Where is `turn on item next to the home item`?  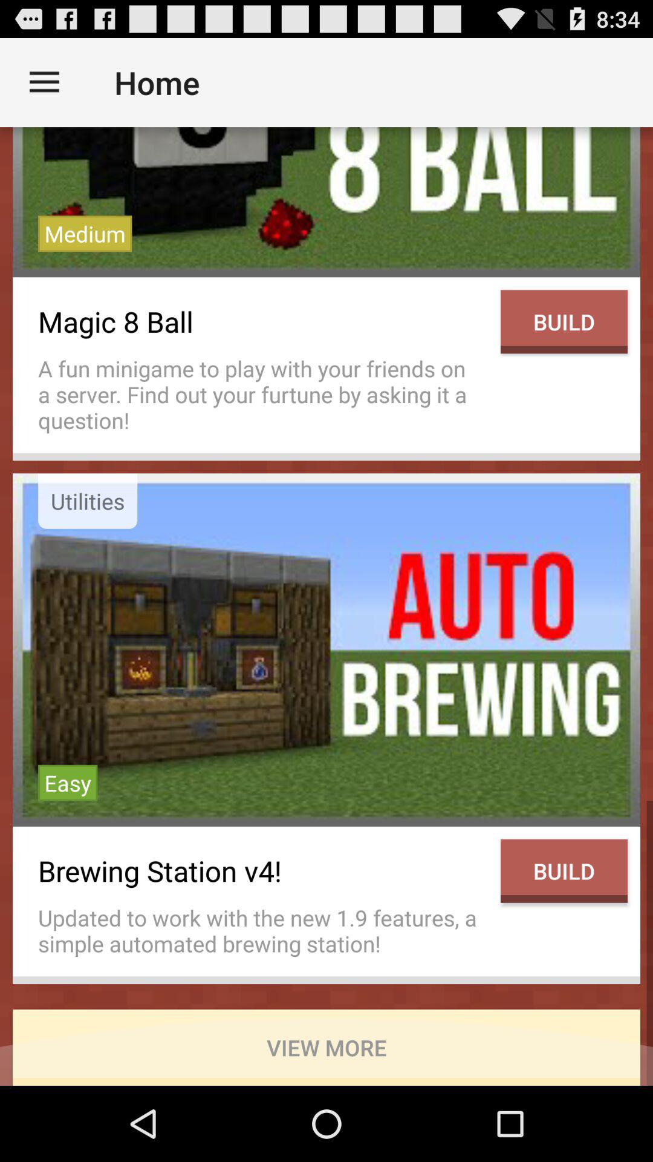
turn on item next to the home item is located at coordinates (44, 82).